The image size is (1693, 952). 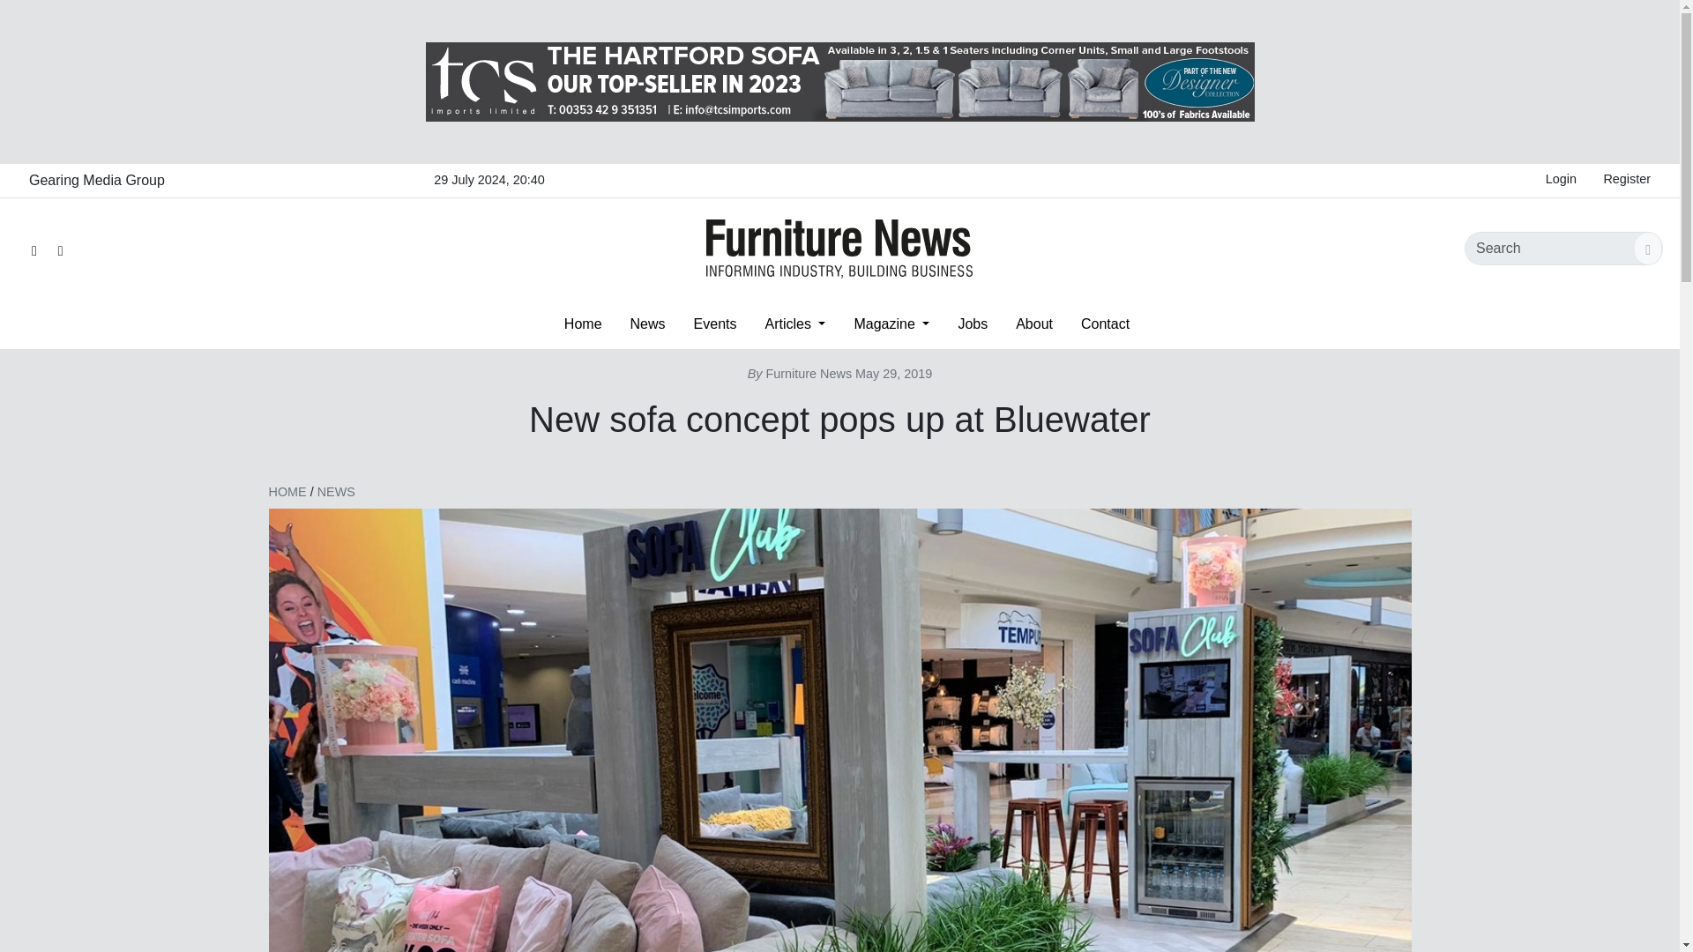 What do you see at coordinates (647, 324) in the screenshot?
I see `News` at bounding box center [647, 324].